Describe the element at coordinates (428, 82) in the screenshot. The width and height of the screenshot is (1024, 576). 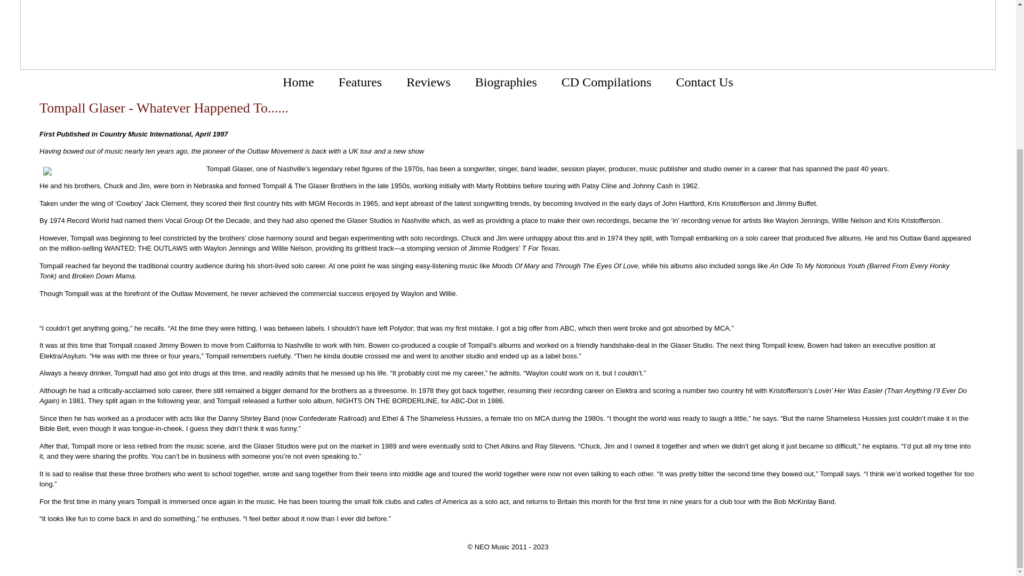
I see `Reviews` at that location.